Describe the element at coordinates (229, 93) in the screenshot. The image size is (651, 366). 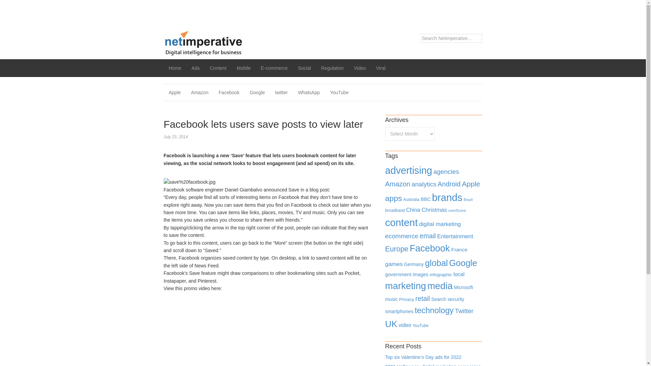
I see `Facebook` at that location.